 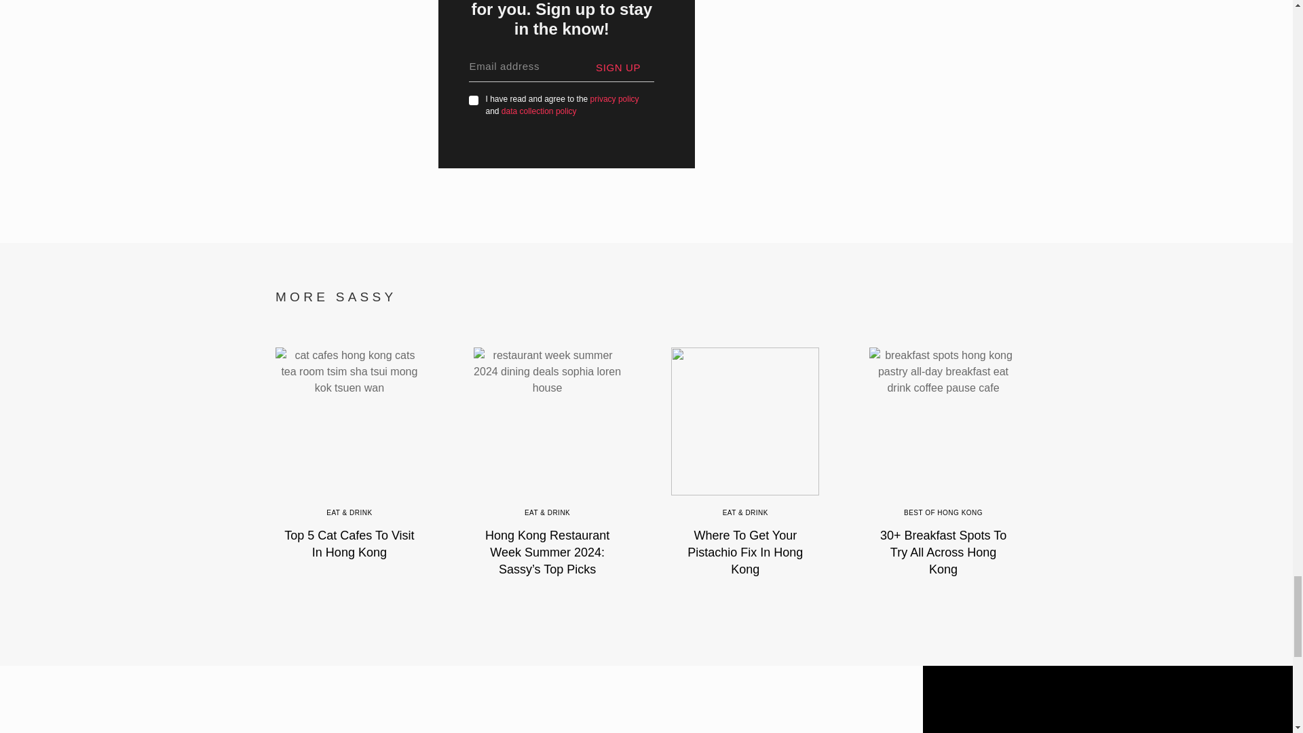 What do you see at coordinates (474, 100) in the screenshot?
I see `on` at bounding box center [474, 100].